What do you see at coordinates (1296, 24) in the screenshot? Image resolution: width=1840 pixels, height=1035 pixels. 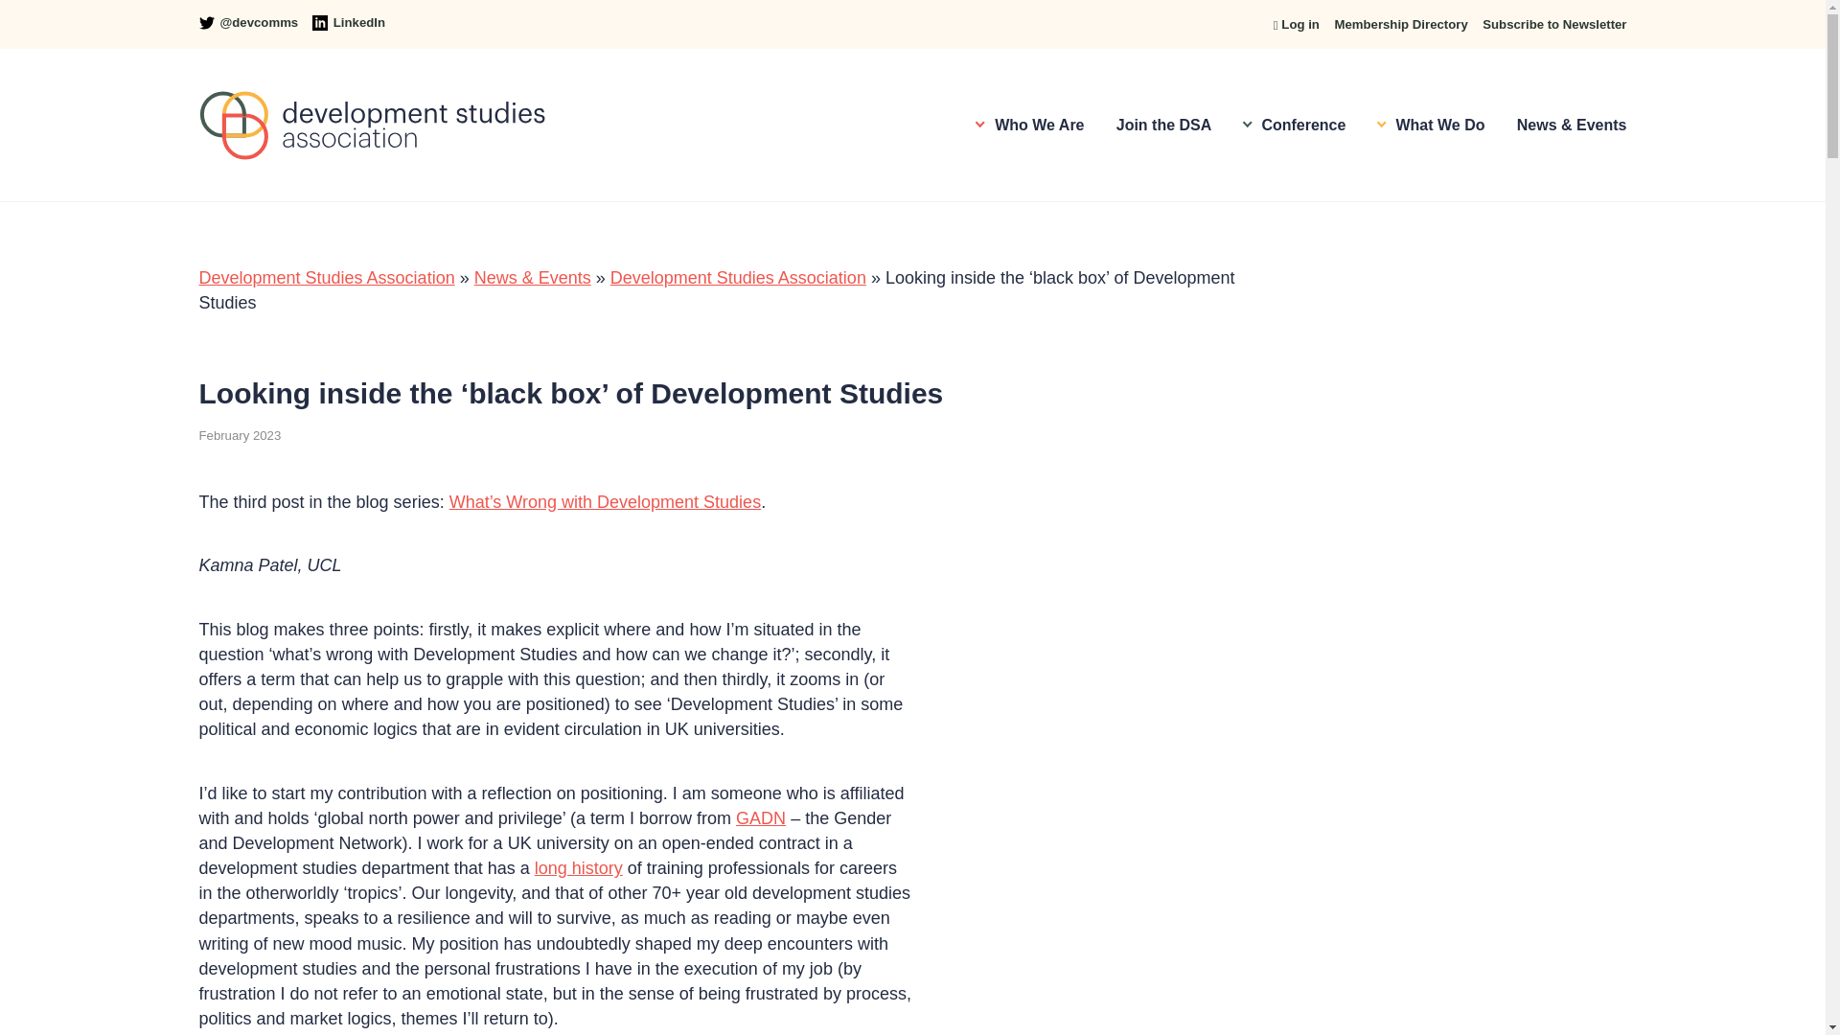 I see `Log in` at bounding box center [1296, 24].